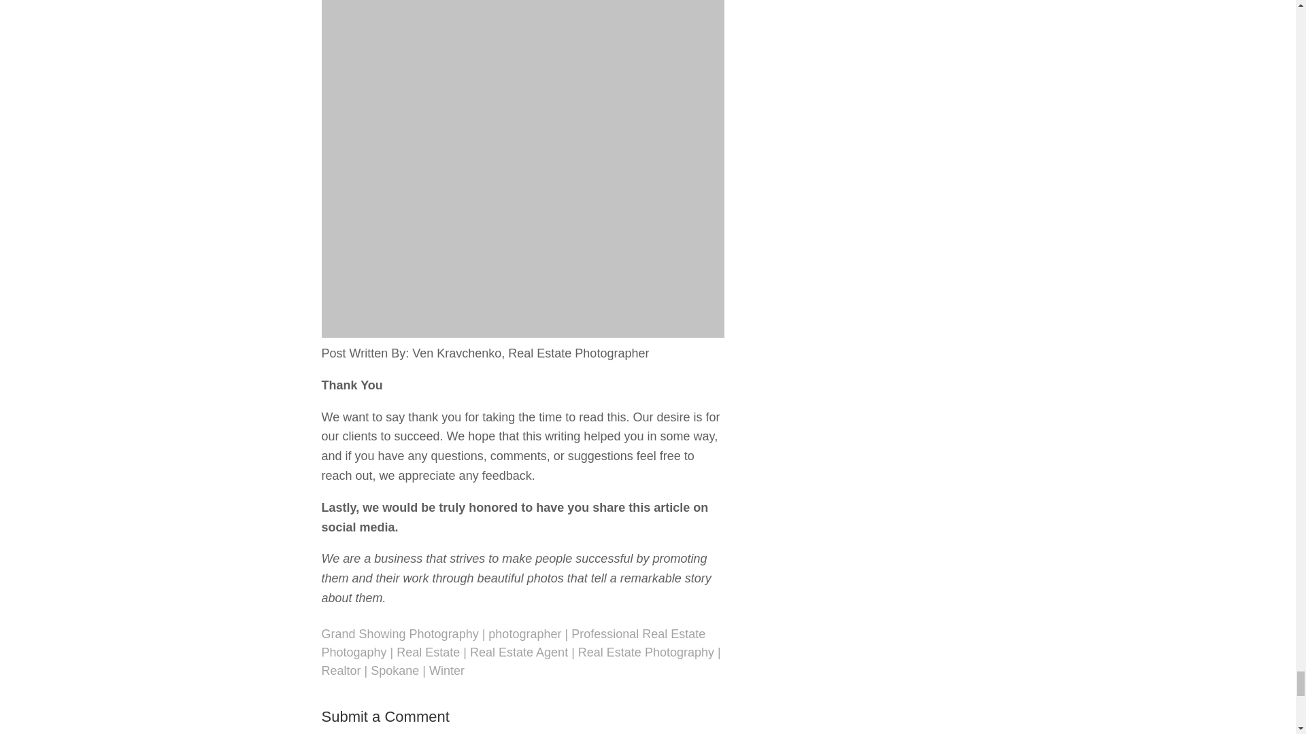 The height and width of the screenshot is (734, 1306). What do you see at coordinates (428, 652) in the screenshot?
I see `Real Estate` at bounding box center [428, 652].